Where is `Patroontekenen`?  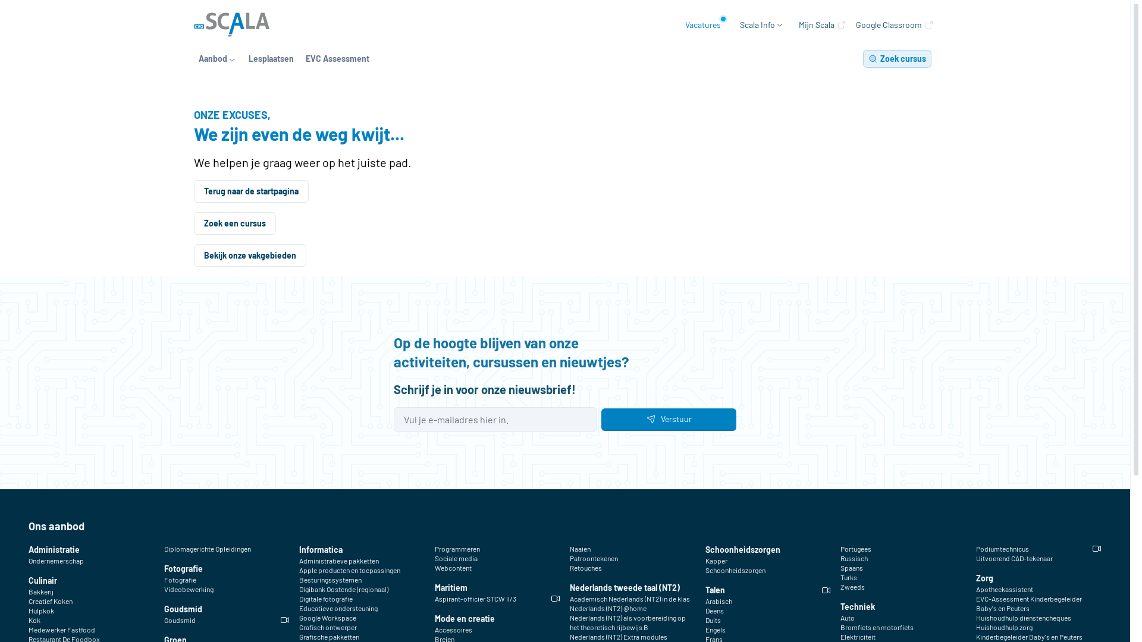 Patroontekenen is located at coordinates (594, 558).